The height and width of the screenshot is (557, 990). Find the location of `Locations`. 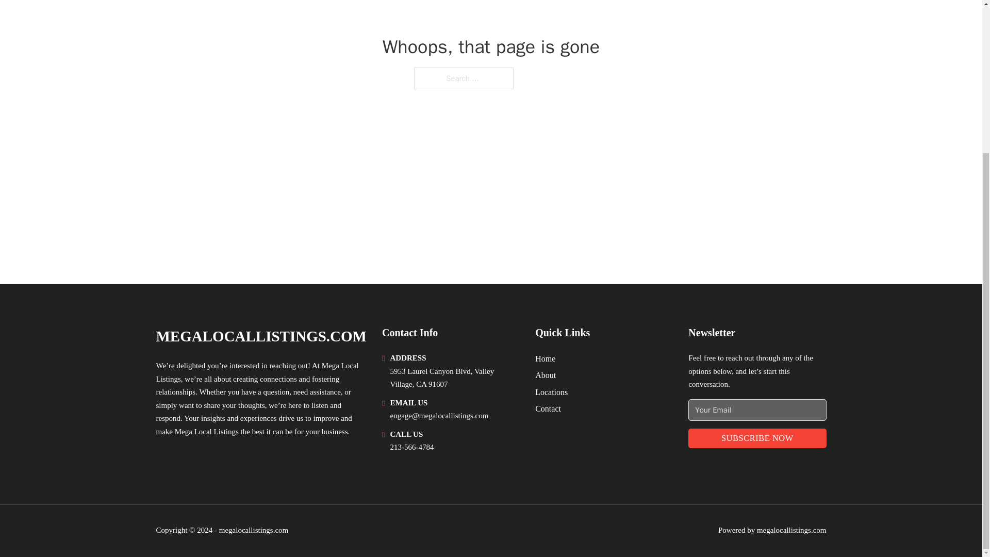

Locations is located at coordinates (551, 392).